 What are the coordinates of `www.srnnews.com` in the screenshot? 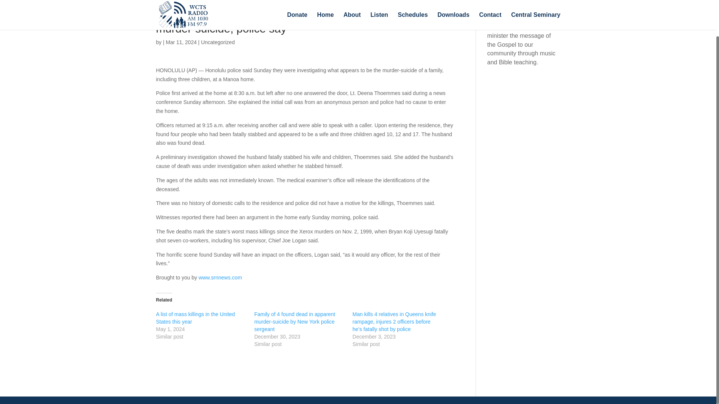 It's located at (220, 278).